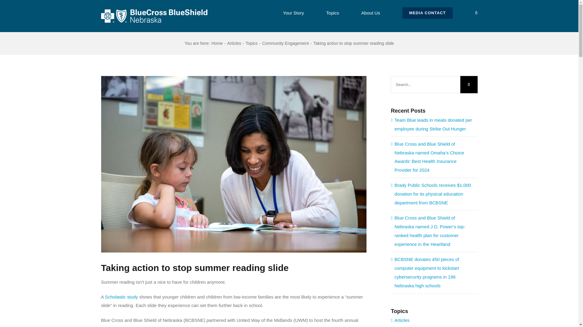  What do you see at coordinates (217, 43) in the screenshot?
I see `Home` at bounding box center [217, 43].